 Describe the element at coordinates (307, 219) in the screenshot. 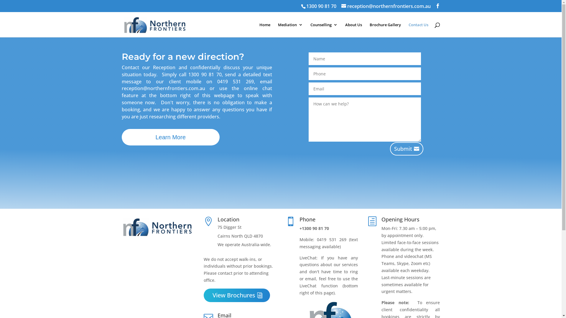

I see `Phone` at that location.